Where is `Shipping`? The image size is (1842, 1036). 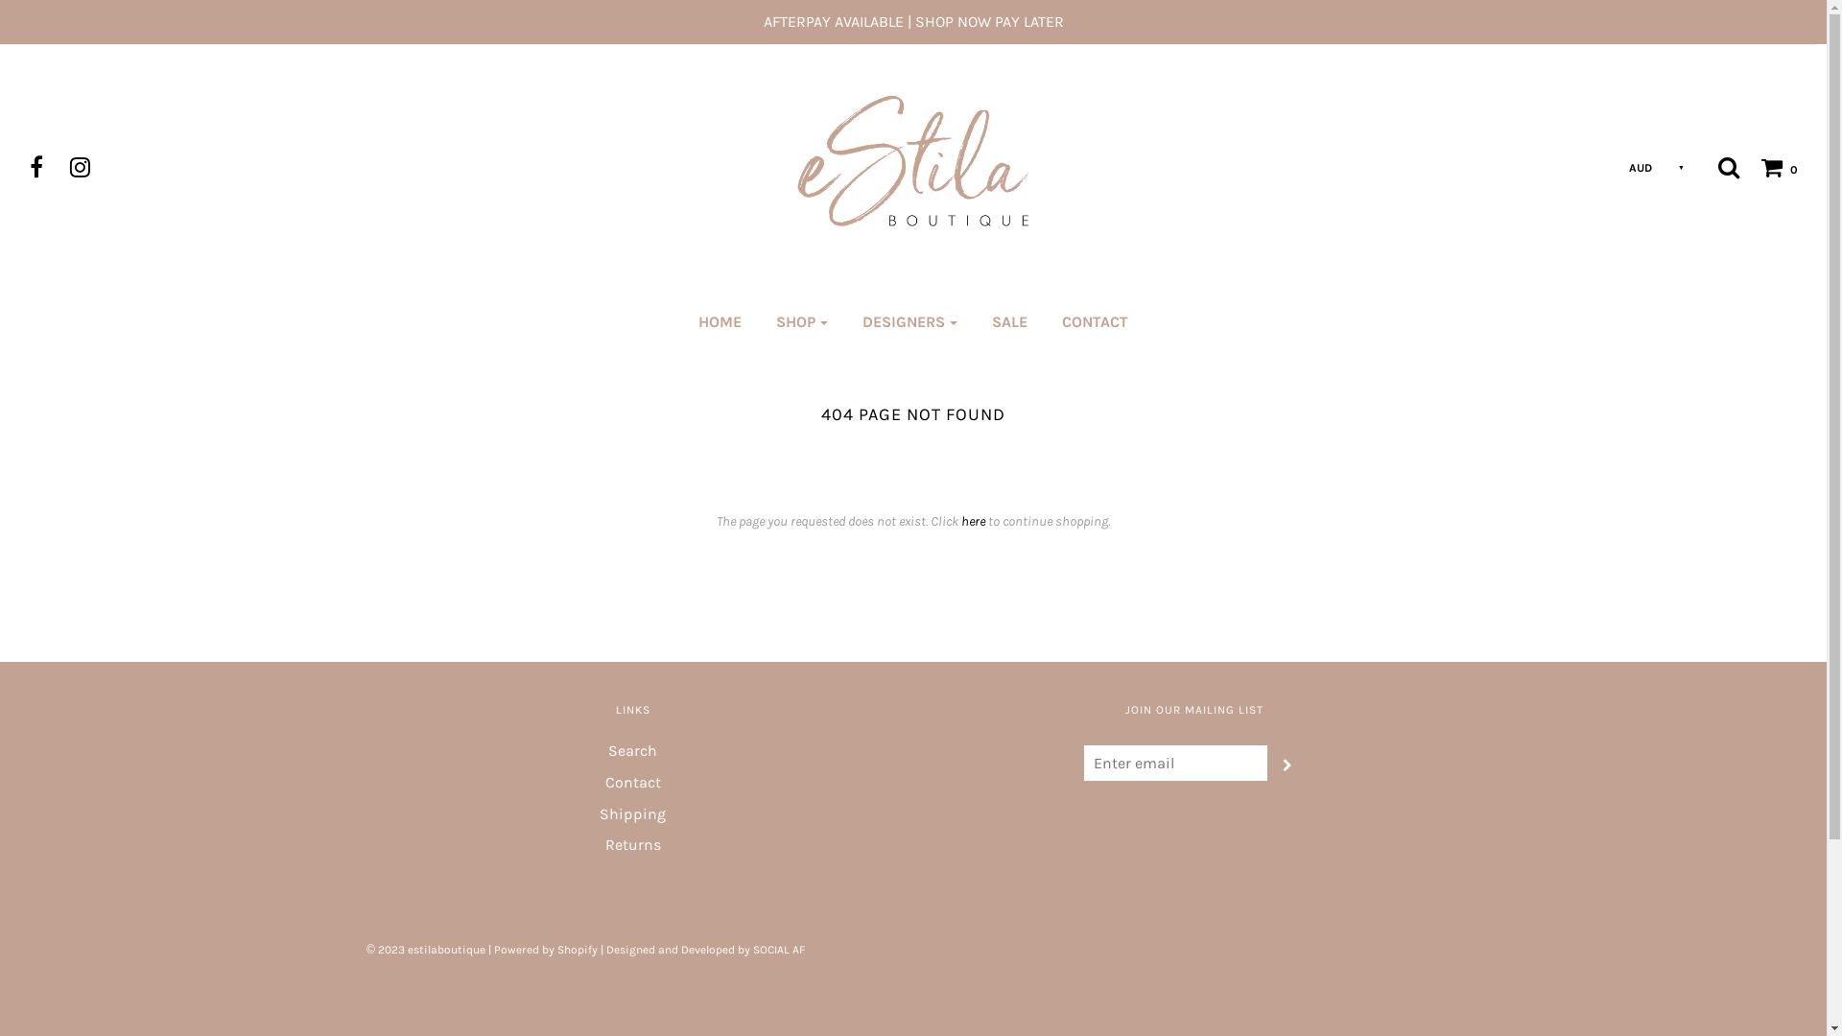
Shipping is located at coordinates (633, 817).